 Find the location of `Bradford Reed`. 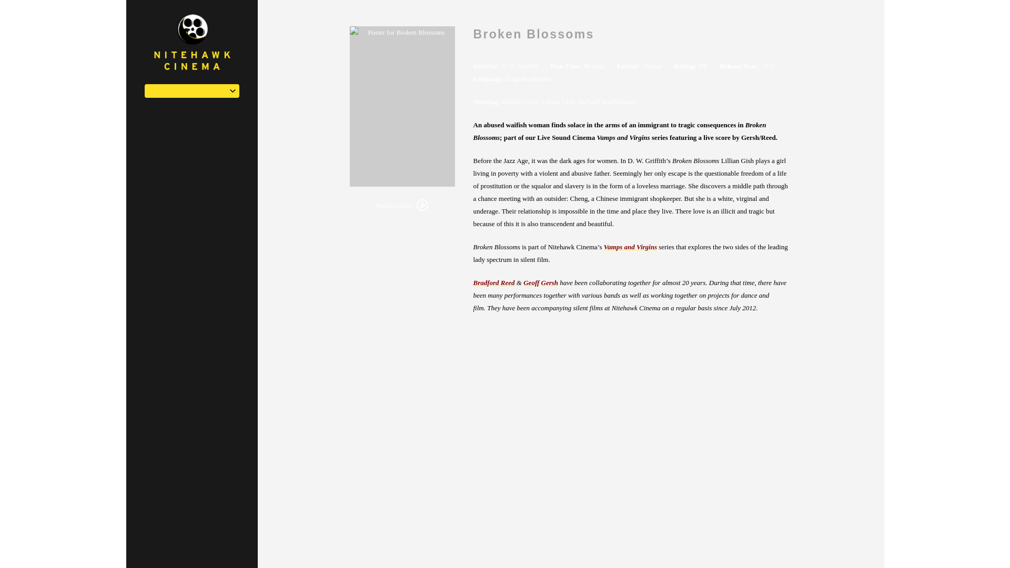

Bradford Reed is located at coordinates (494, 283).